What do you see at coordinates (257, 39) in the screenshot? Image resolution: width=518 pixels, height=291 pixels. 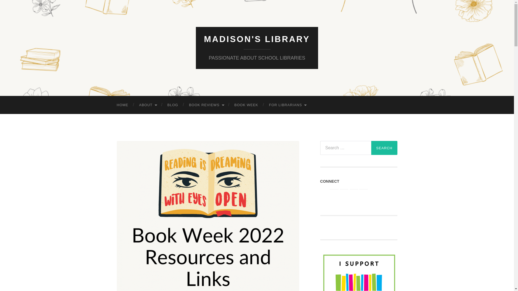 I see `MADISON'S LIBRARY` at bounding box center [257, 39].